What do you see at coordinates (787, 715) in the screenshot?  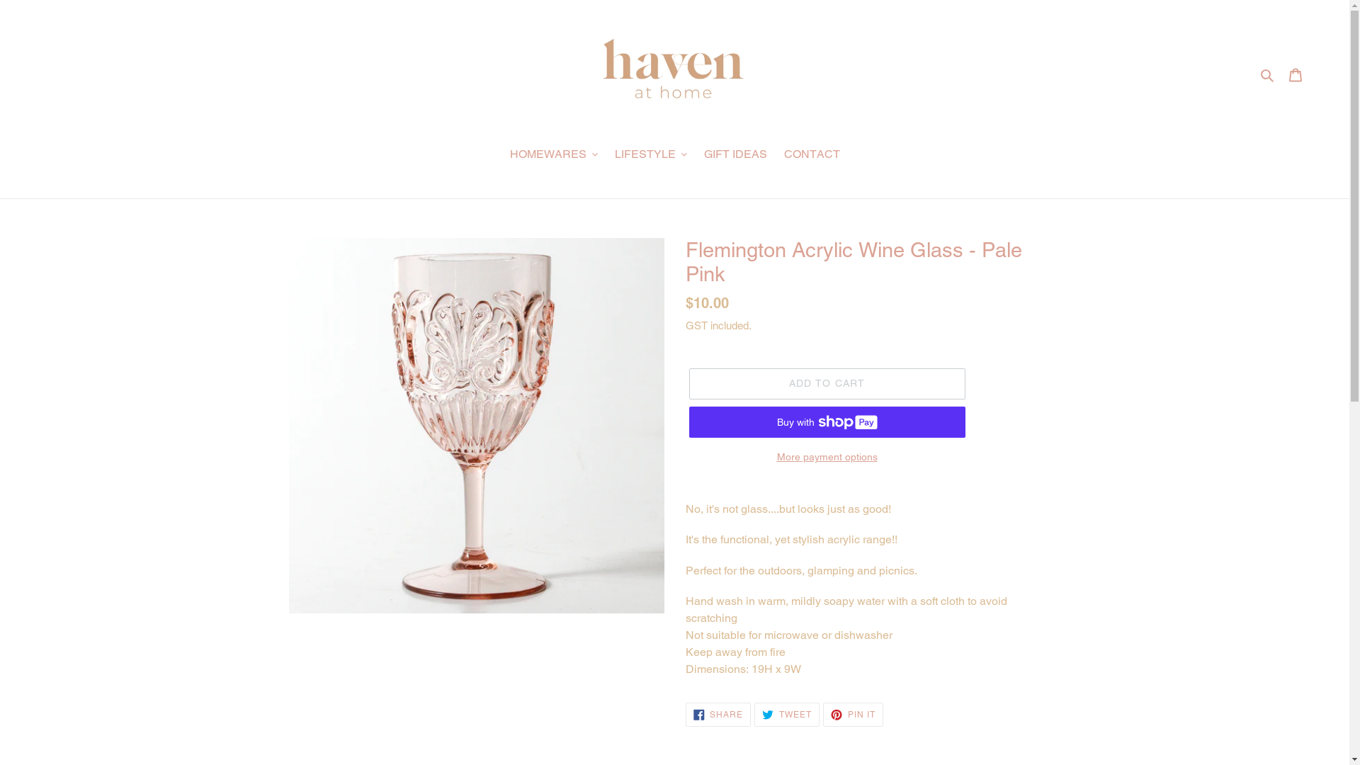 I see `TWEET
TWEET ON TWITTER` at bounding box center [787, 715].